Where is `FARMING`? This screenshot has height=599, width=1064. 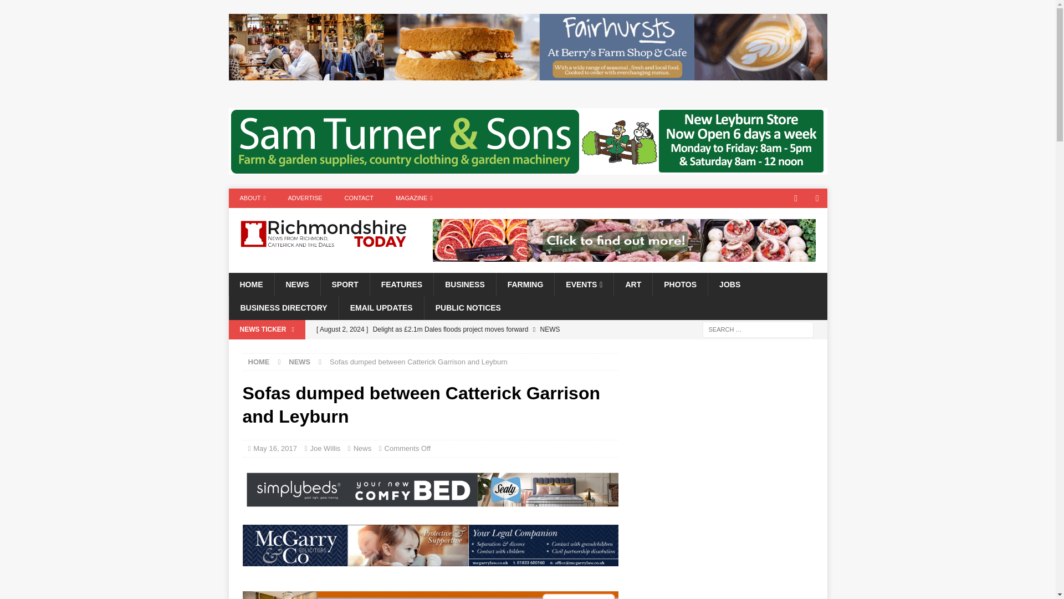
FARMING is located at coordinates (525, 284).